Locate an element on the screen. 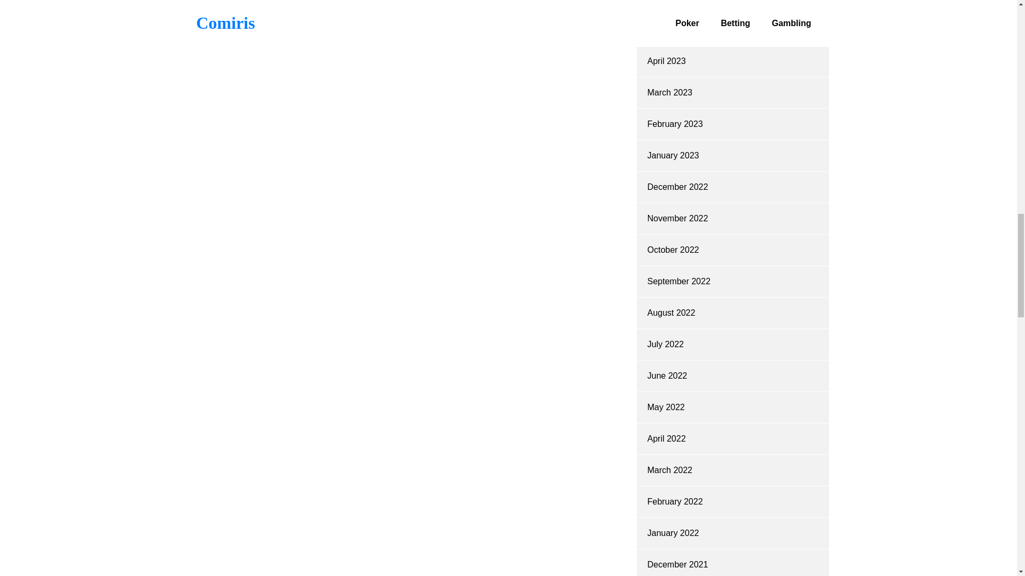  October 2022 is located at coordinates (673, 250).